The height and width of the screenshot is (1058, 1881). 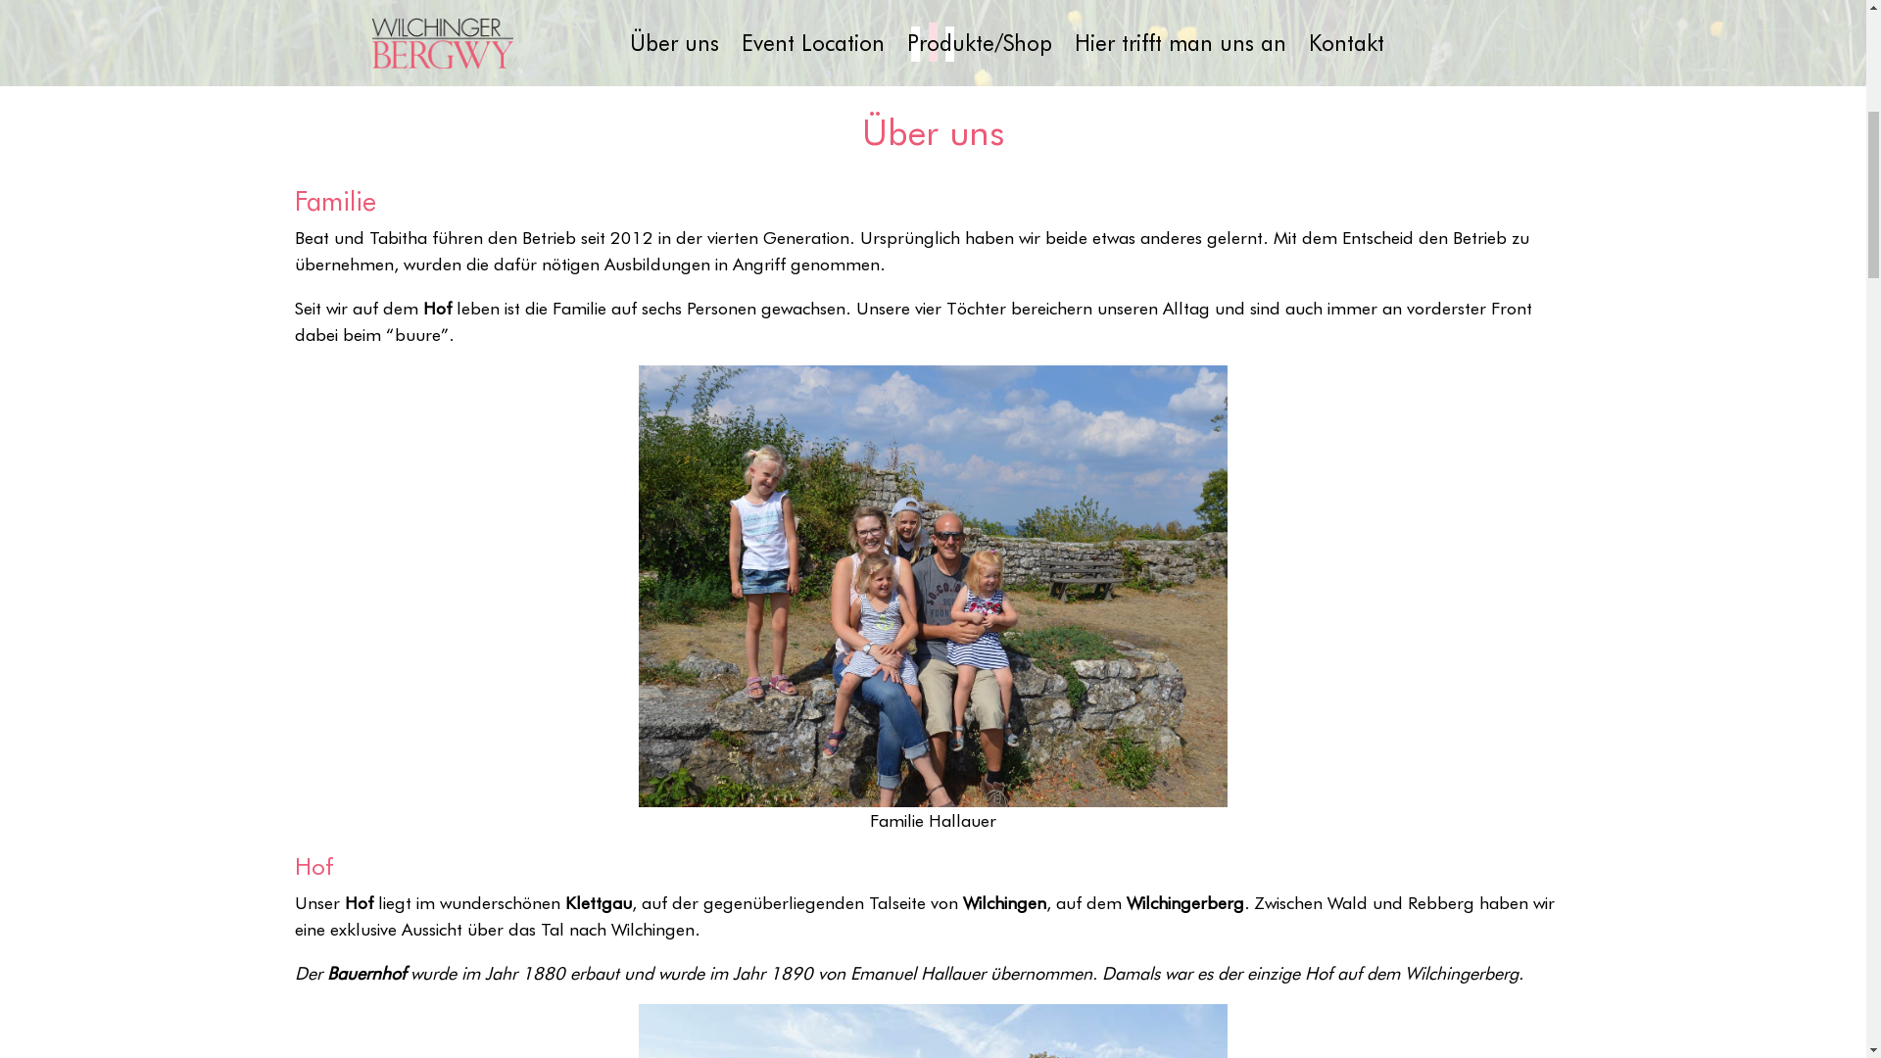 What do you see at coordinates (980, 662) in the screenshot?
I see `Produkte/Shop` at bounding box center [980, 662].